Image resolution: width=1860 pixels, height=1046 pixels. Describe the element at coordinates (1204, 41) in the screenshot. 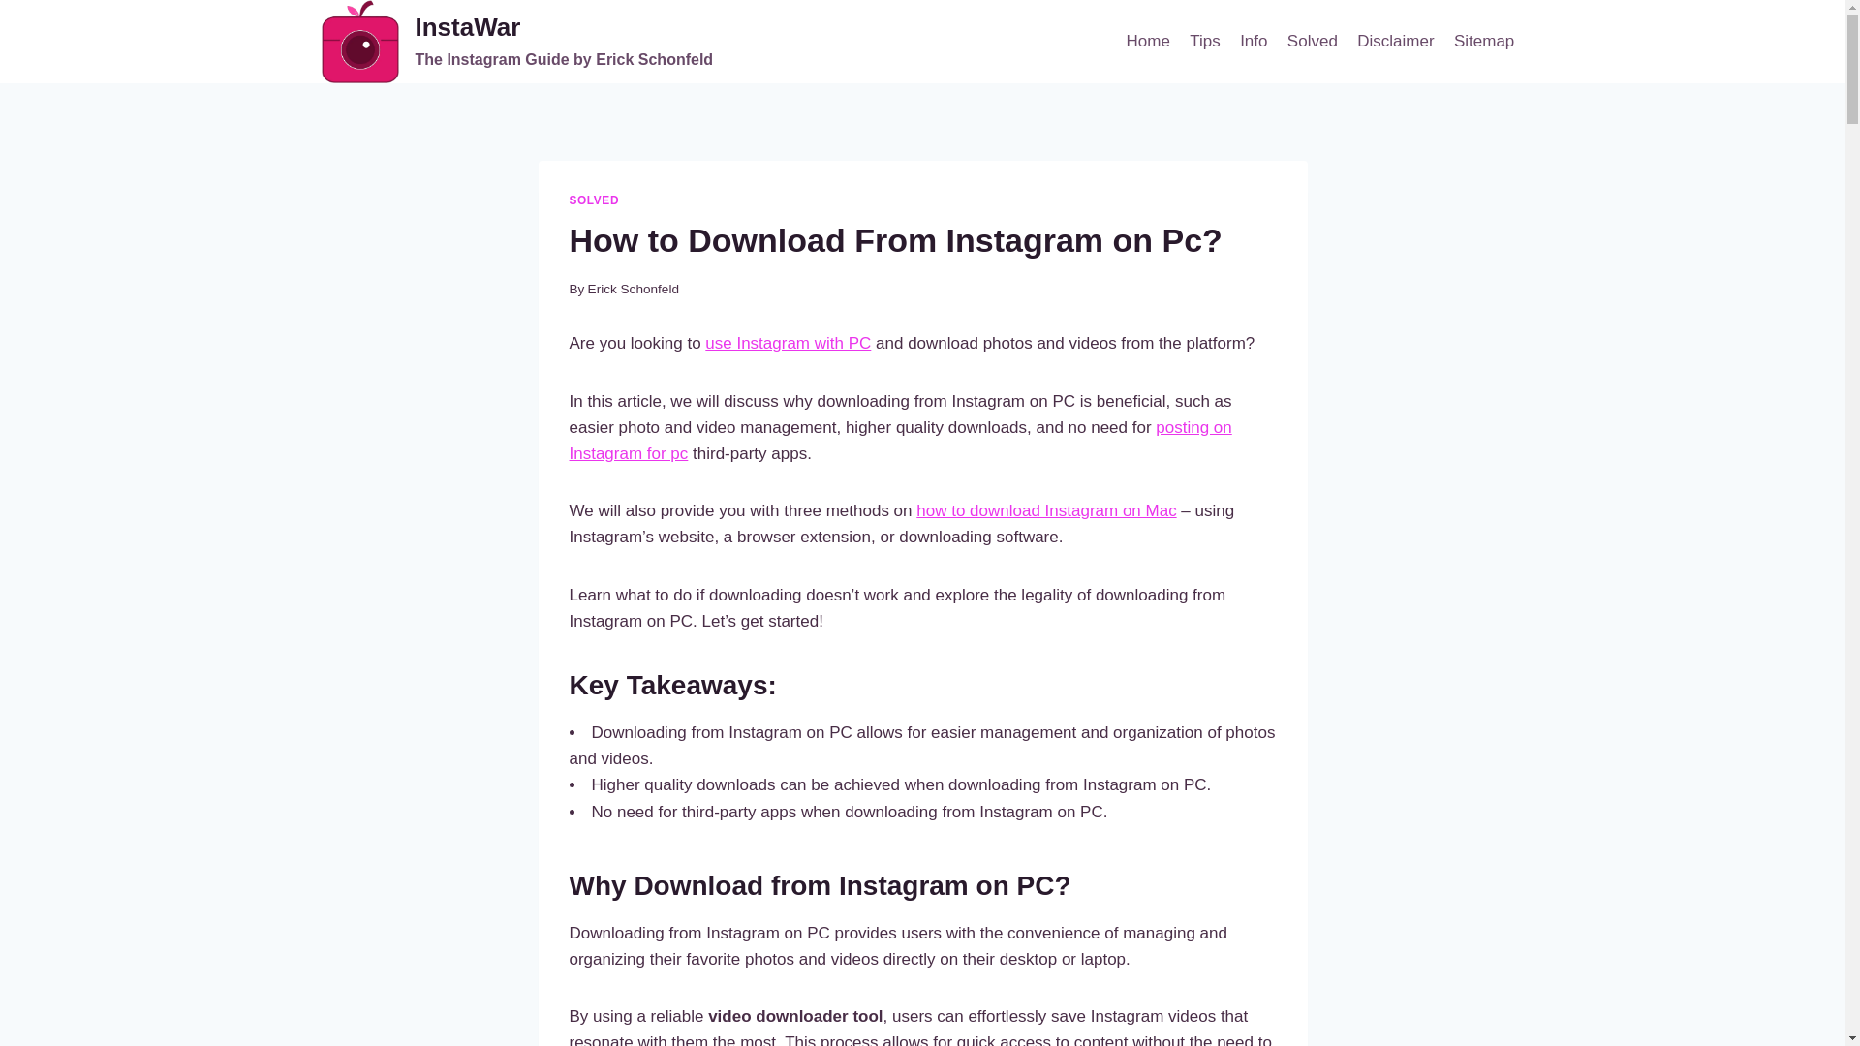

I see `Tips` at that location.